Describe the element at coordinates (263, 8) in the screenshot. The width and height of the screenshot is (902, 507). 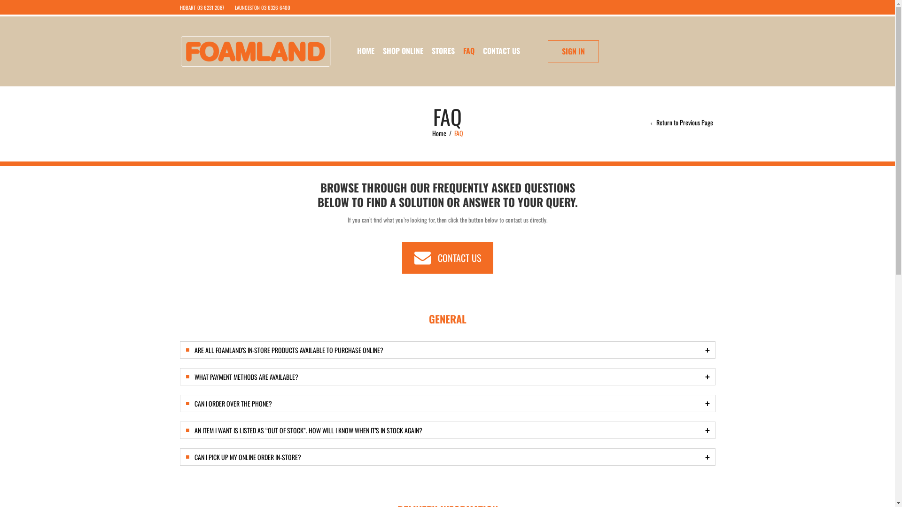
I see `LAUNCESTON 03 6326 6400` at that location.